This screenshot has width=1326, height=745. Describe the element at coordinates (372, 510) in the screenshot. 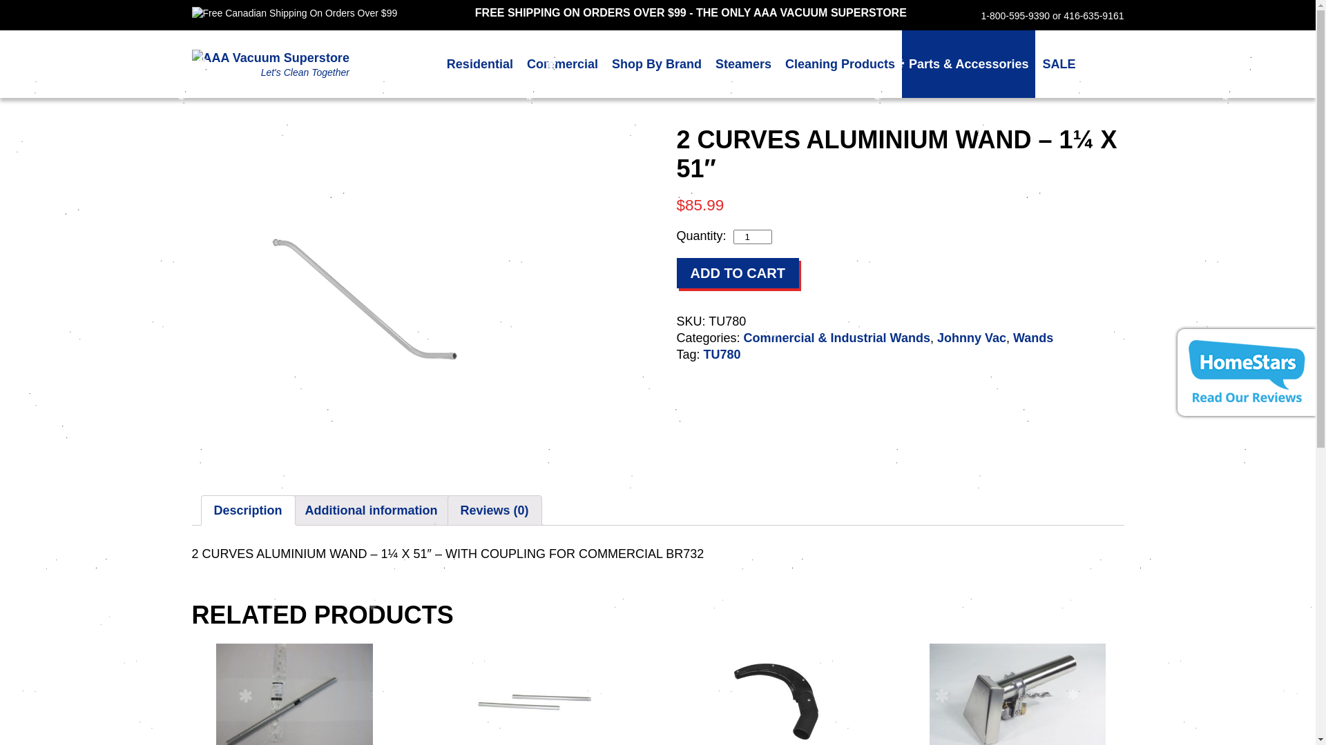

I see `Additional information` at that location.